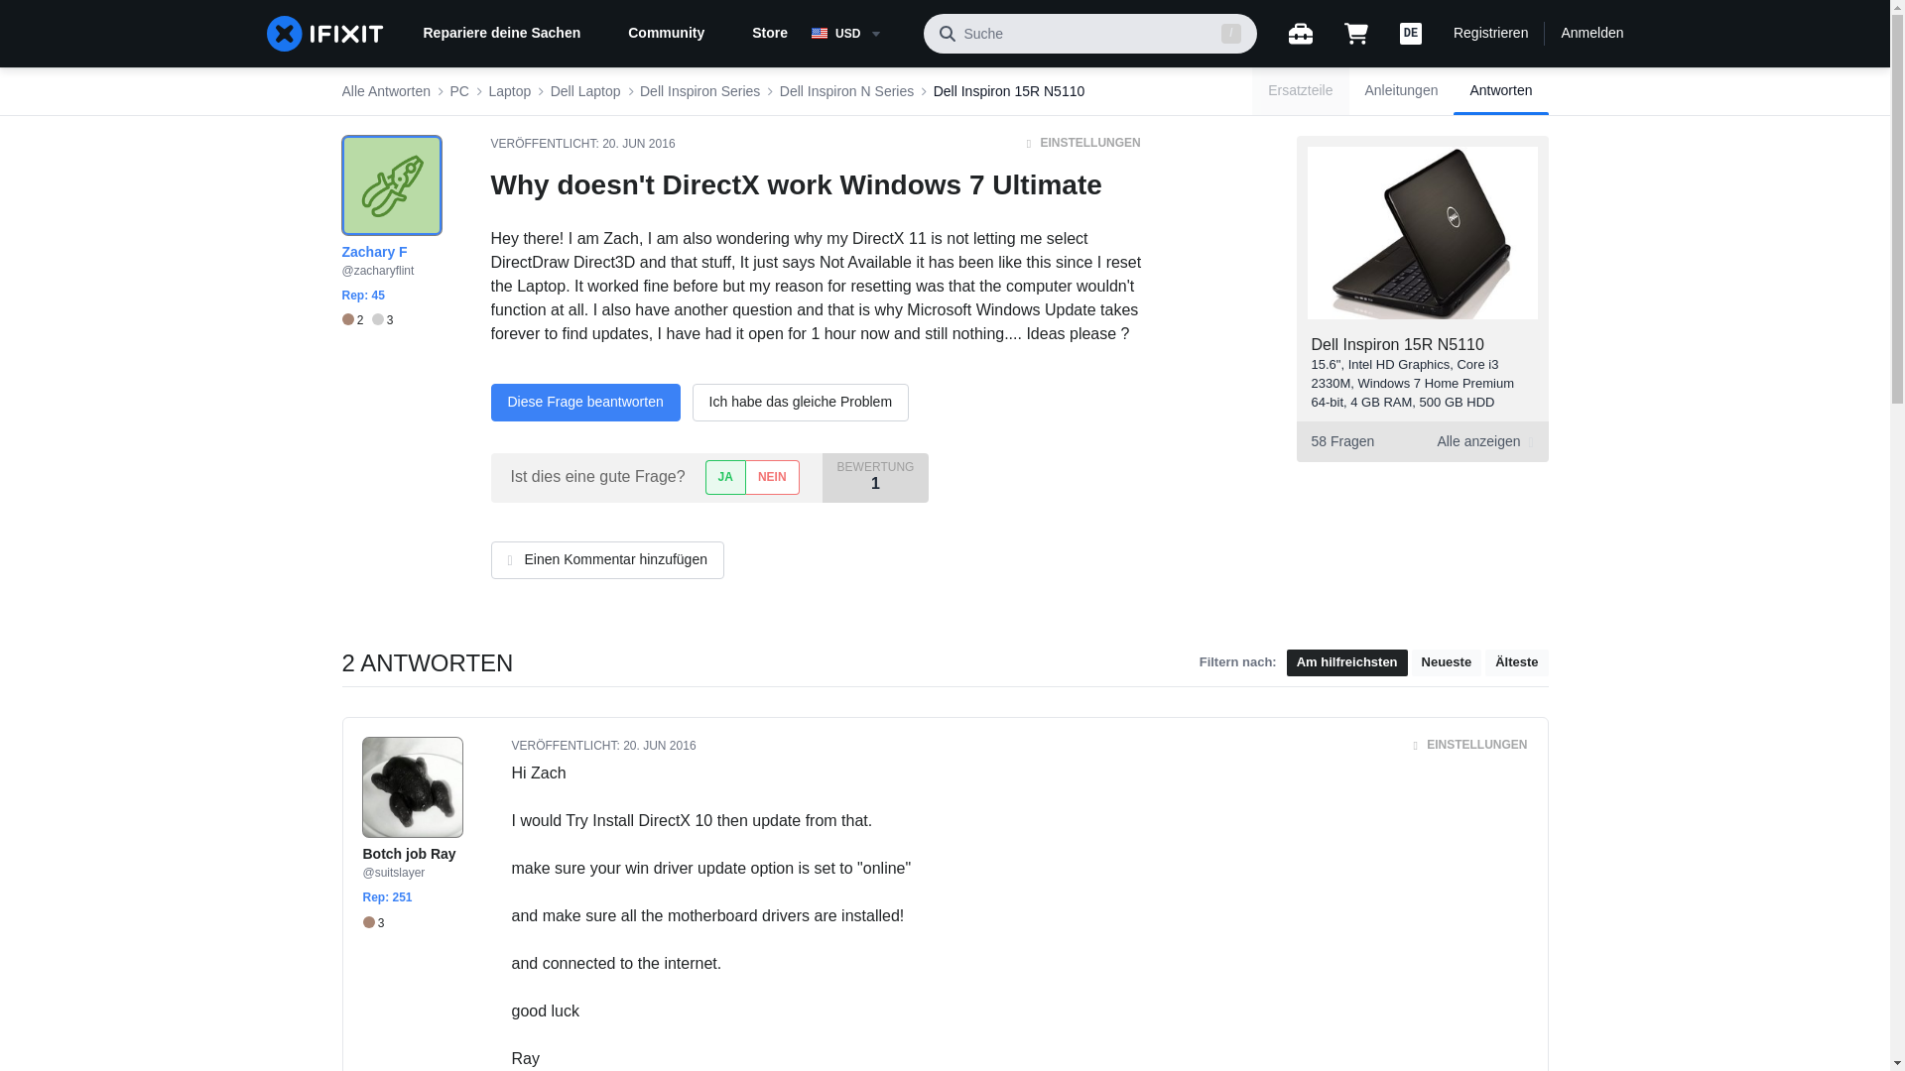 The height and width of the screenshot is (1071, 1905). Describe the element at coordinates (1500, 91) in the screenshot. I see `Antworten` at that location.